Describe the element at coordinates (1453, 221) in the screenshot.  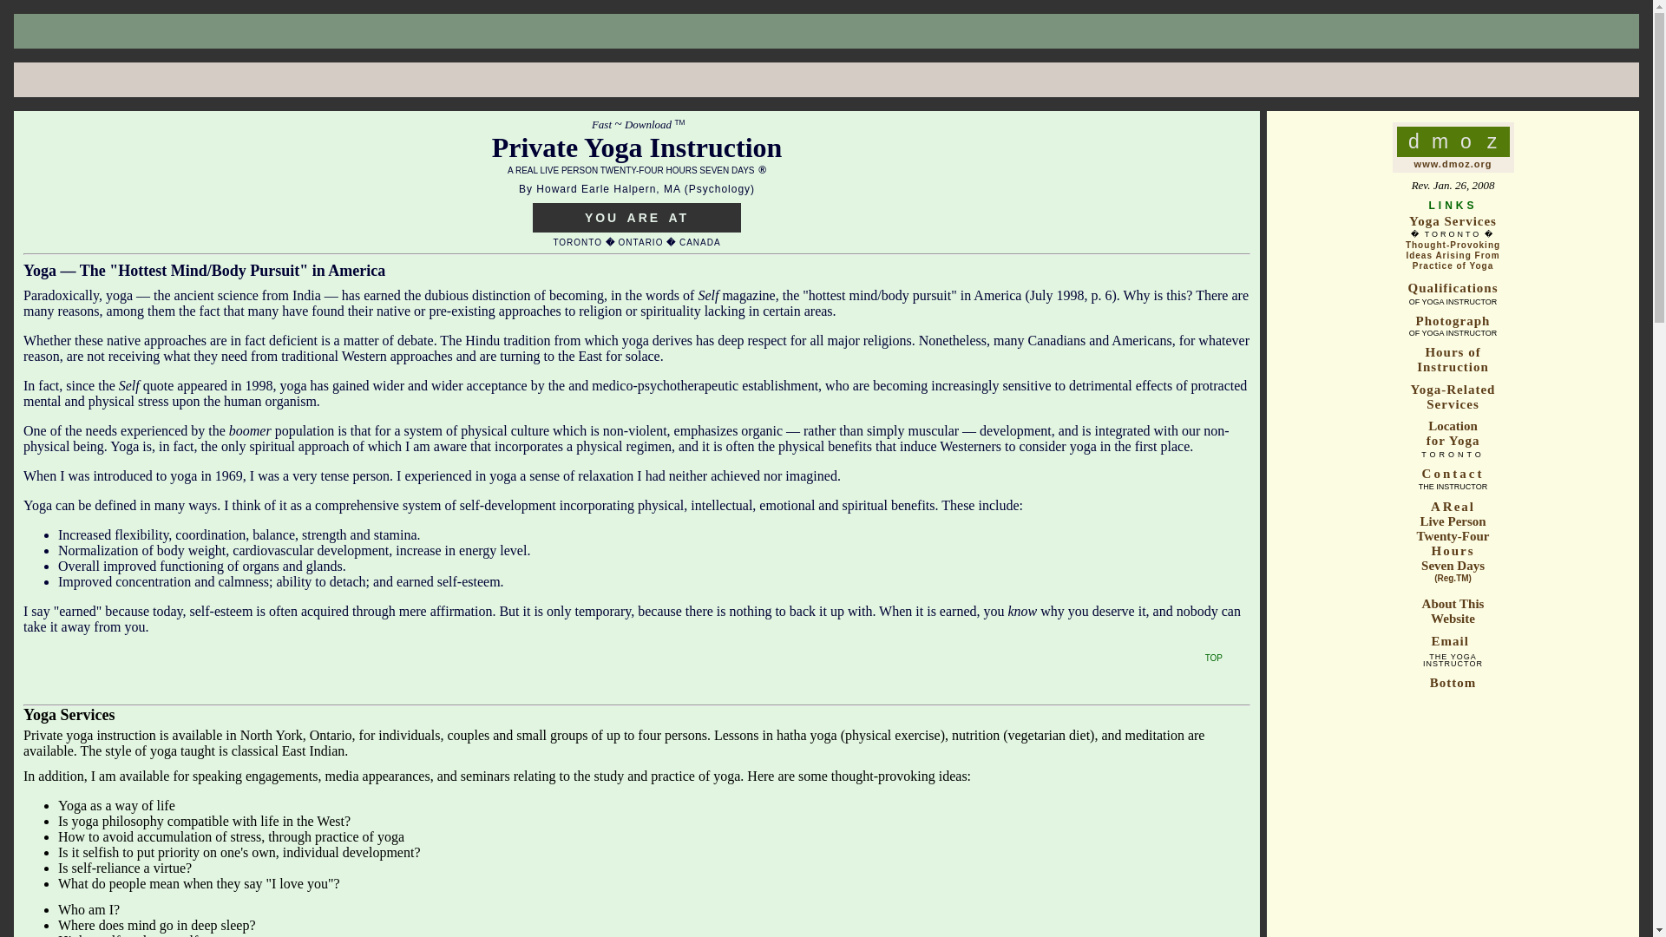
I see `Yoga Services` at that location.